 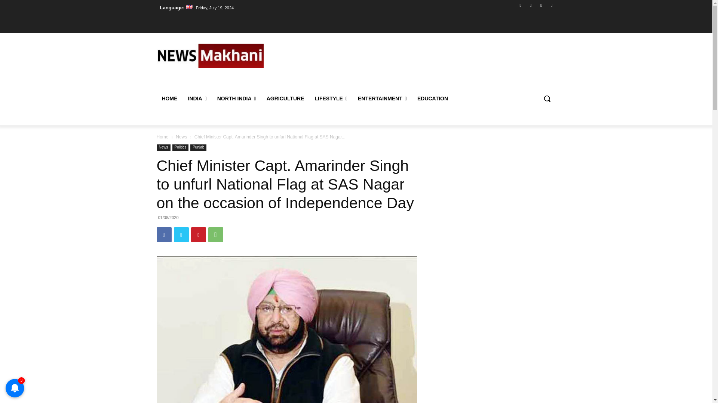 What do you see at coordinates (521, 5) in the screenshot?
I see `Facebook` at bounding box center [521, 5].